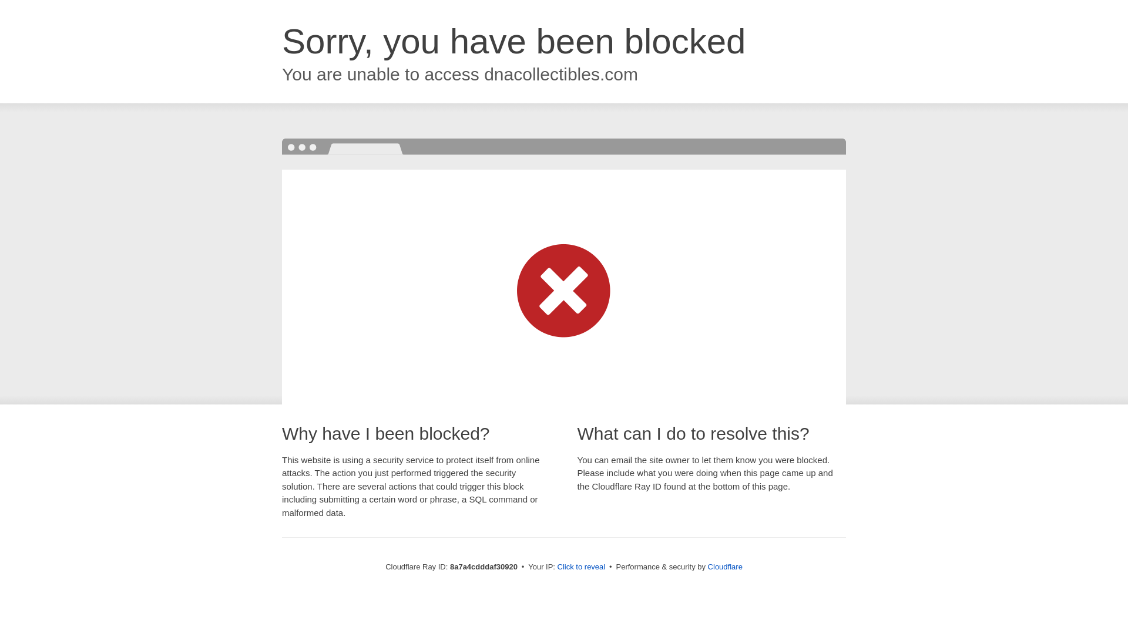  I want to click on Cloudflare, so click(725, 566).